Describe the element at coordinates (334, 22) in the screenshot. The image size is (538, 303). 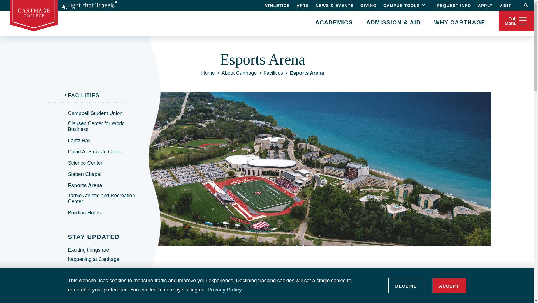
I see `ACADEMICS` at that location.